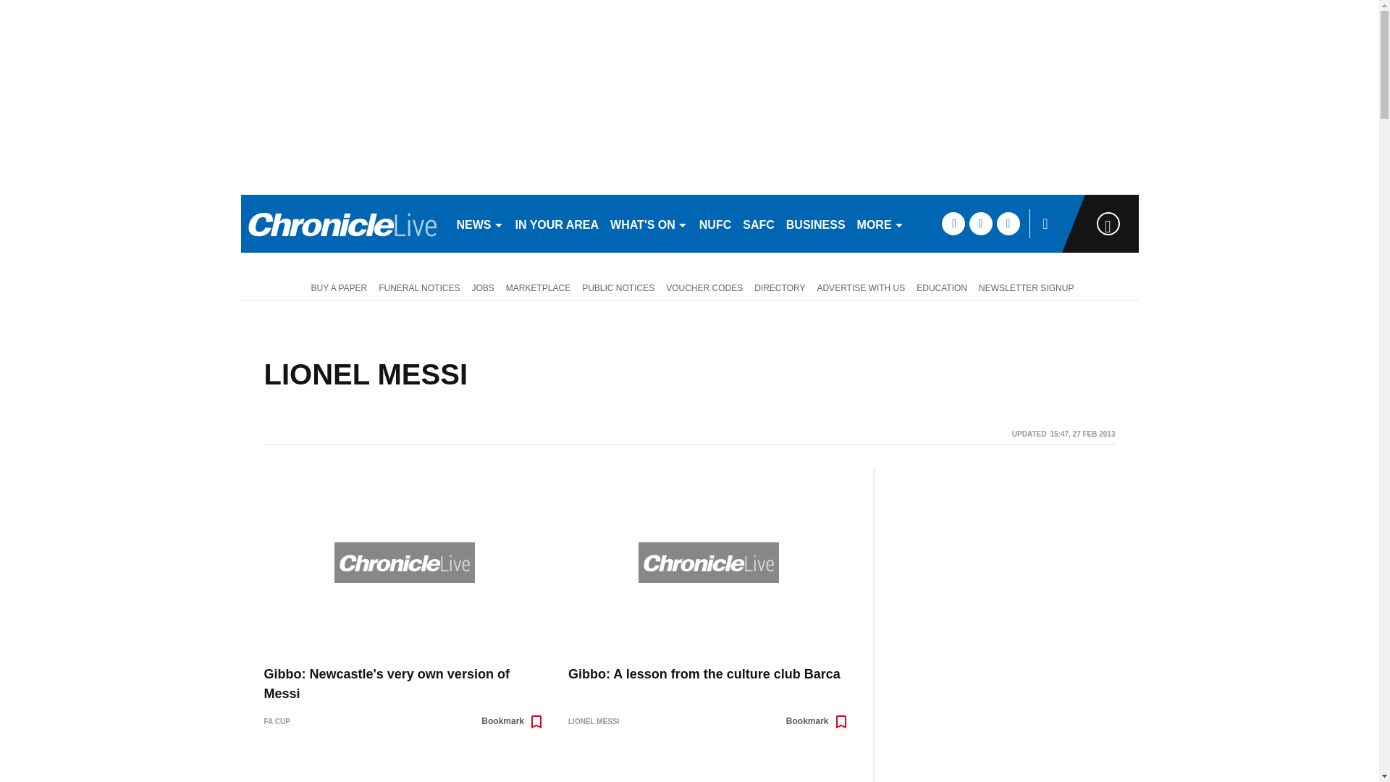  Describe the element at coordinates (815, 223) in the screenshot. I see `BUSINESS` at that location.